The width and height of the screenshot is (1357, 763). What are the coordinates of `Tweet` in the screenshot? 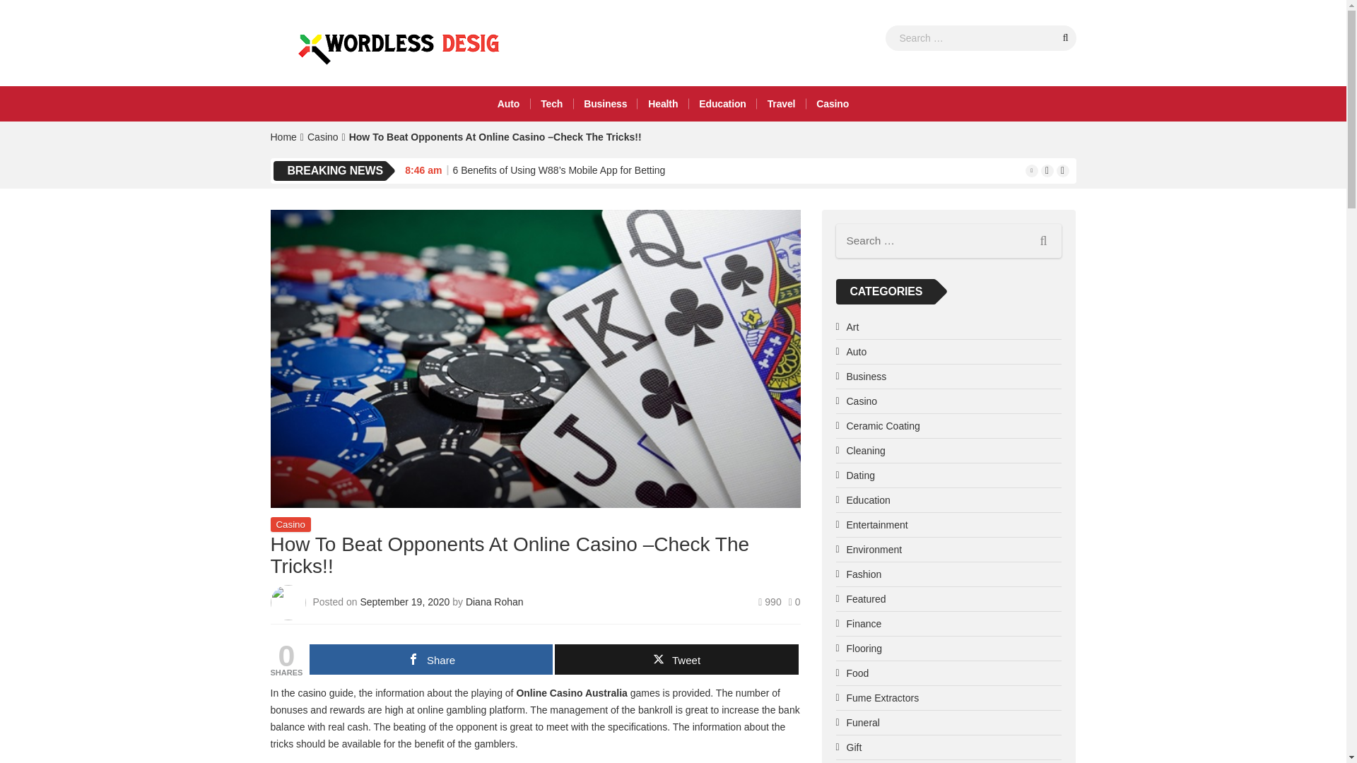 It's located at (676, 658).